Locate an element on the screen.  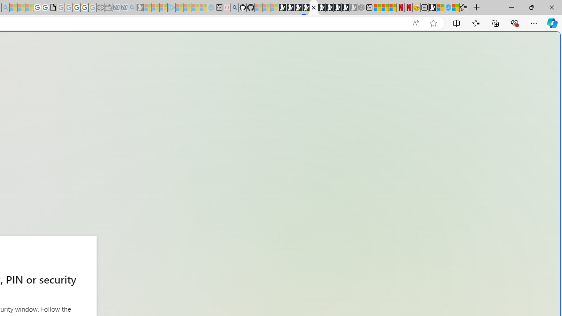
Home | Sky Blue Bikes - Sky Blue Bikes - Sleeping is located at coordinates (211, 8).